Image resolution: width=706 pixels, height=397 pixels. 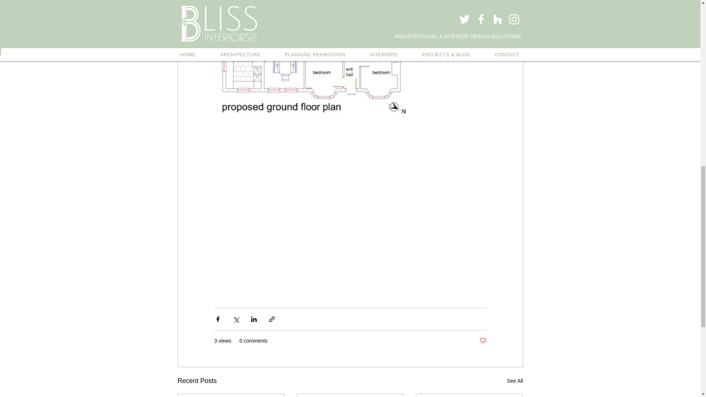 What do you see at coordinates (482, 341) in the screenshot?
I see `Post not marked as liked` at bounding box center [482, 341].